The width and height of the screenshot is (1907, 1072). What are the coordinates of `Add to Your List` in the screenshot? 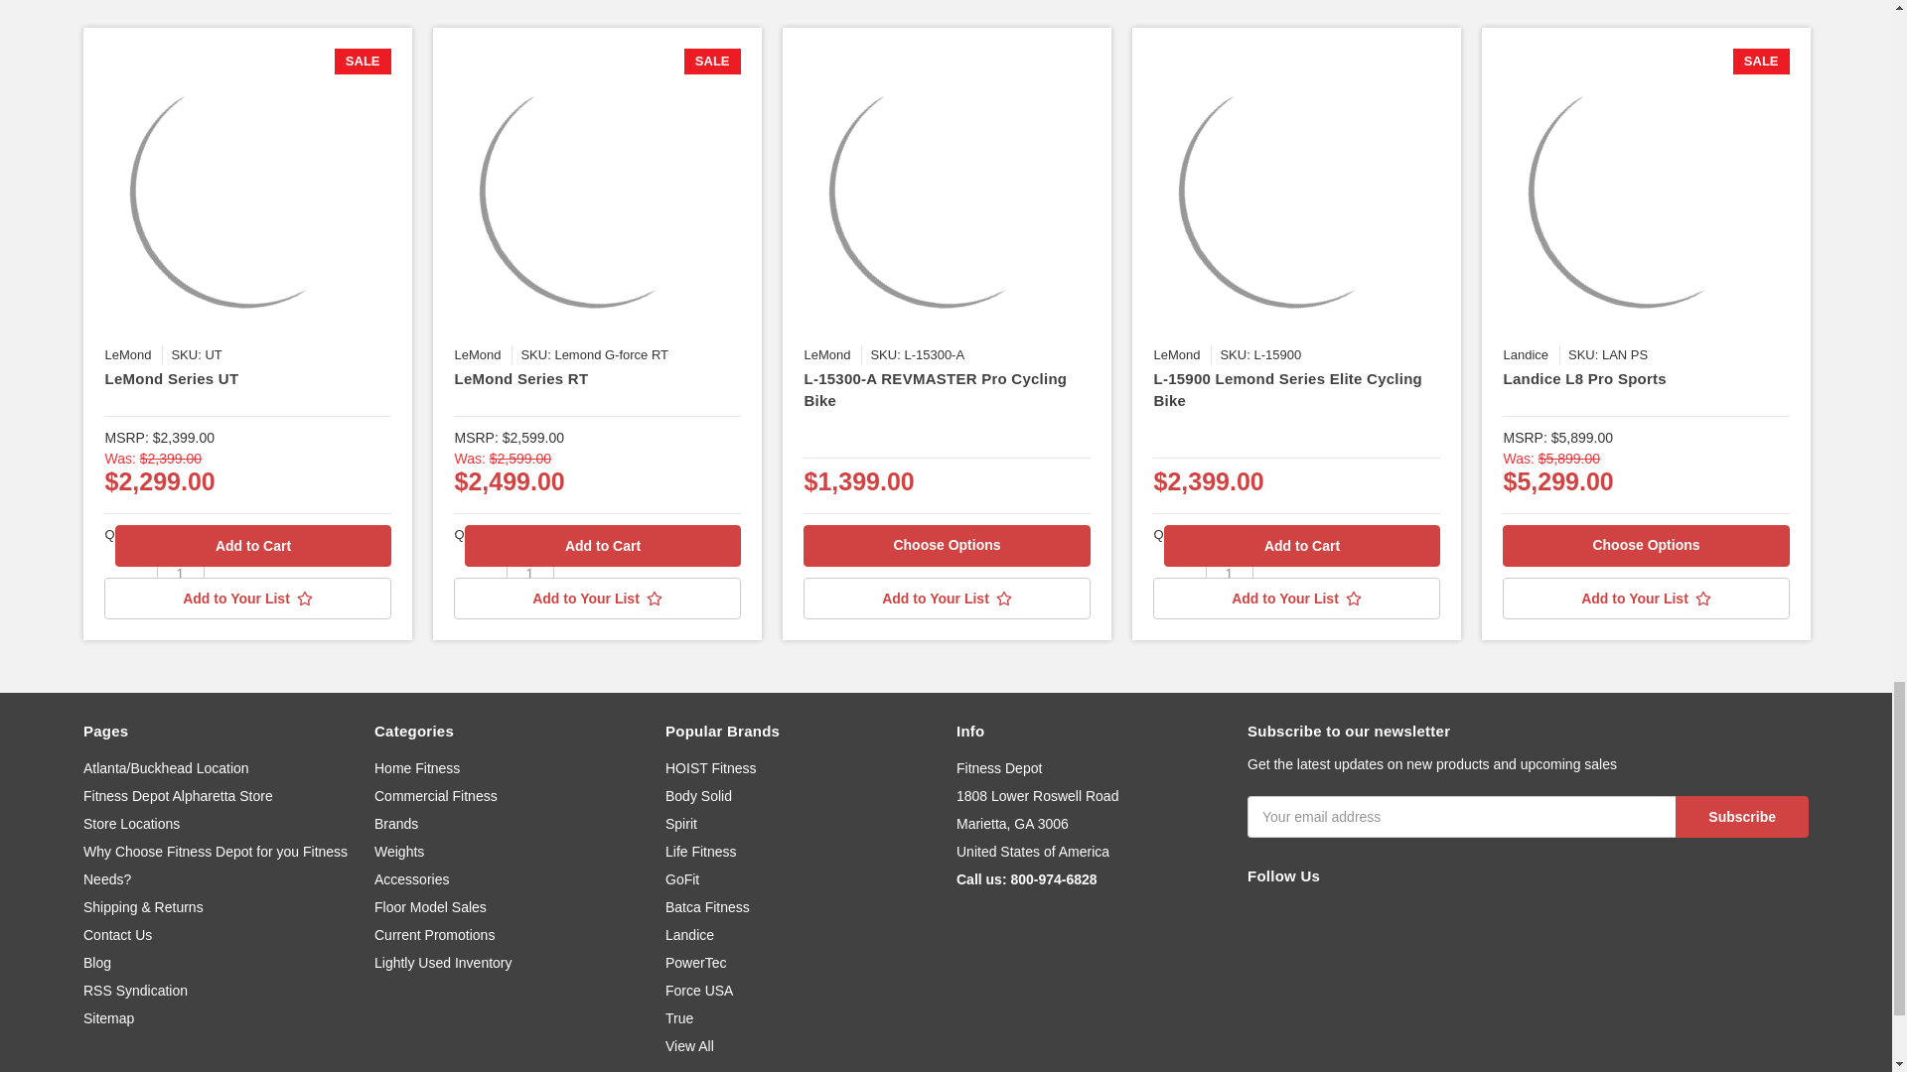 It's located at (946, 599).